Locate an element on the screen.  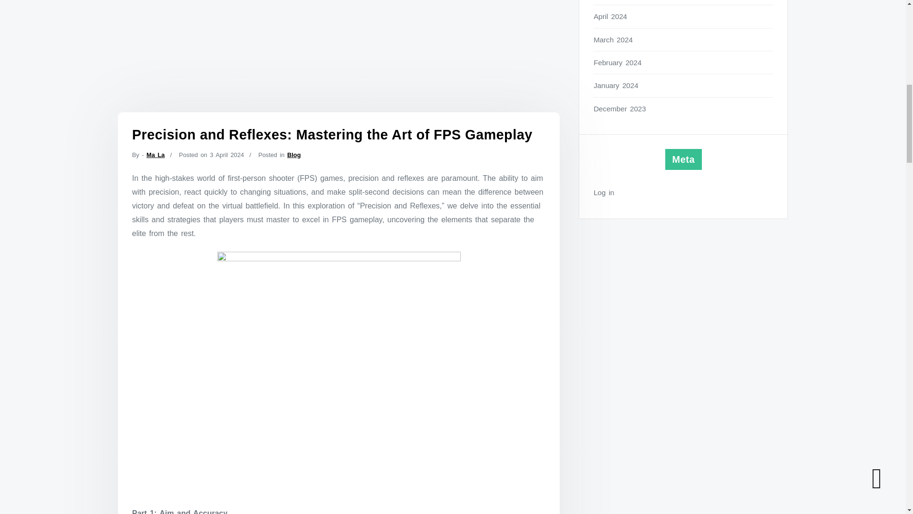
Log in is located at coordinates (683, 192).